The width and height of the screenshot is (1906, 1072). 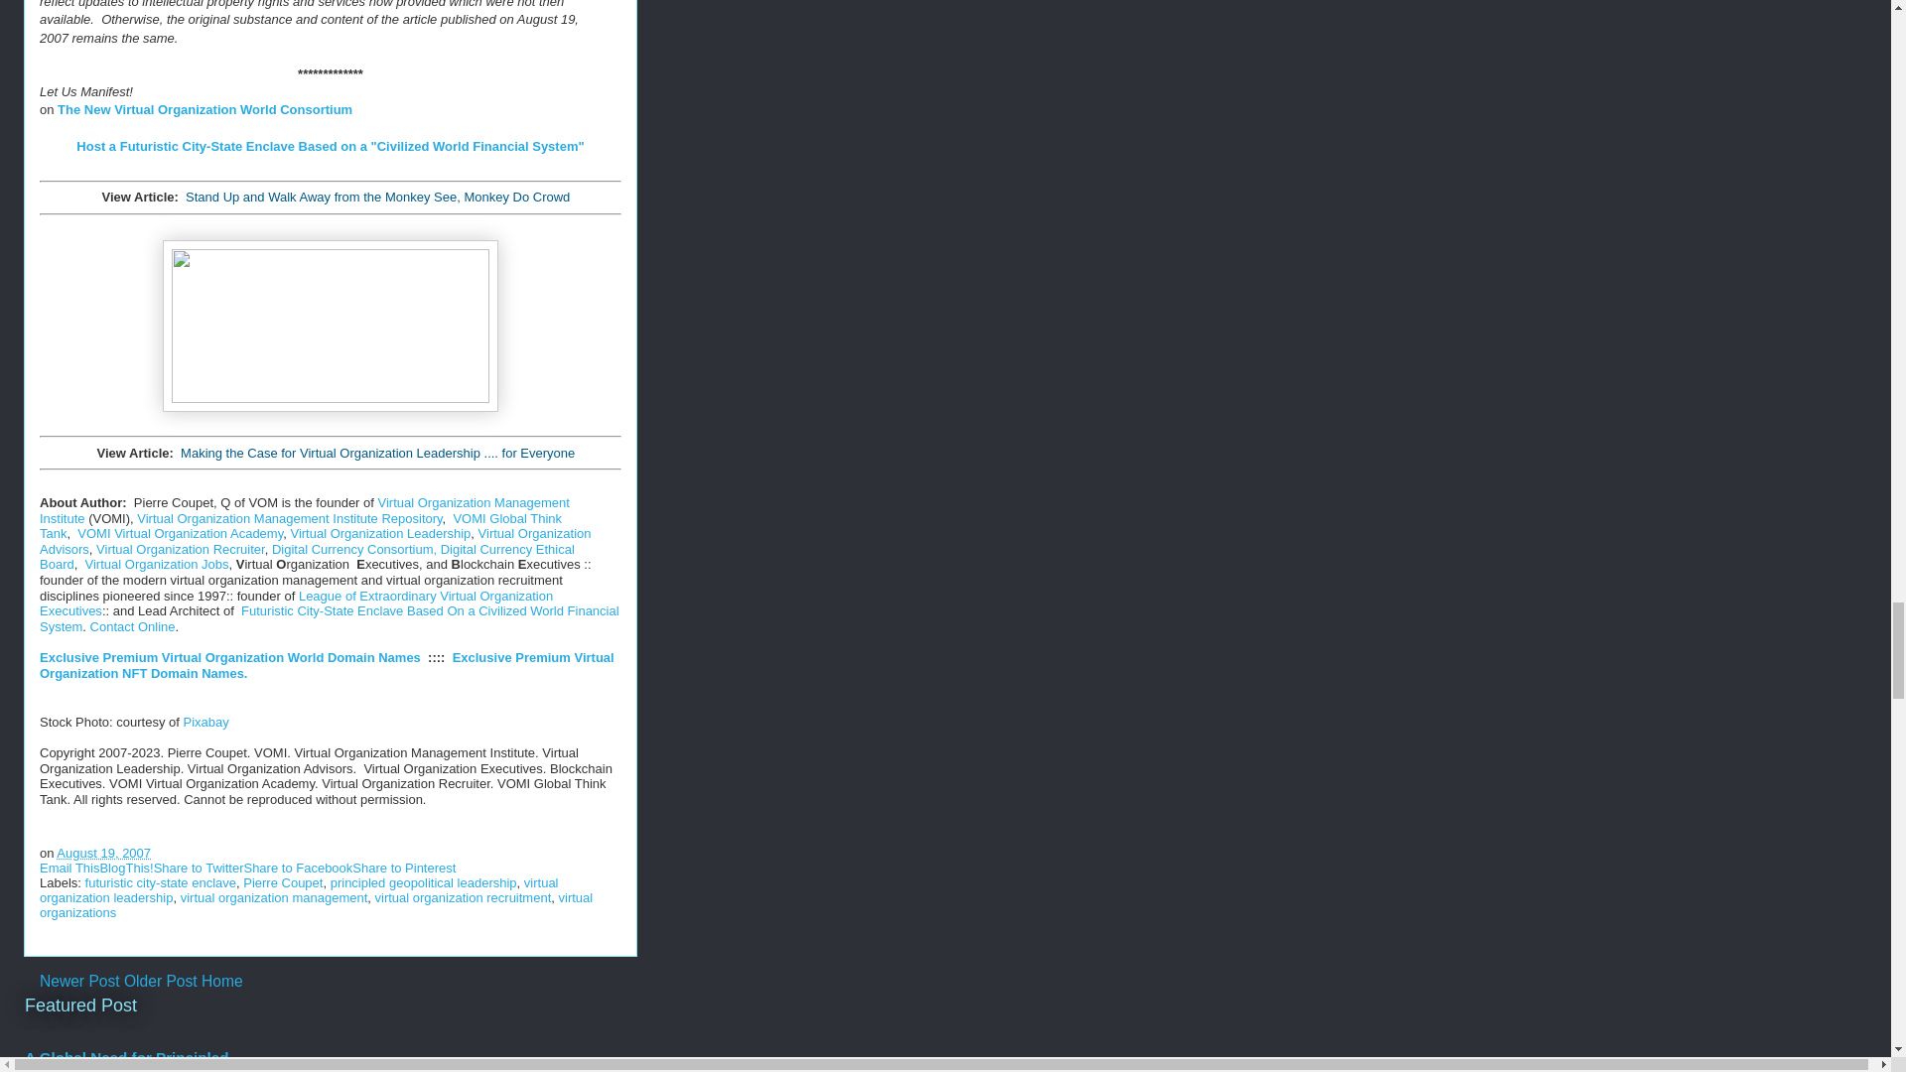 What do you see at coordinates (204, 109) in the screenshot?
I see `The New Virtual Organization World Consortium` at bounding box center [204, 109].